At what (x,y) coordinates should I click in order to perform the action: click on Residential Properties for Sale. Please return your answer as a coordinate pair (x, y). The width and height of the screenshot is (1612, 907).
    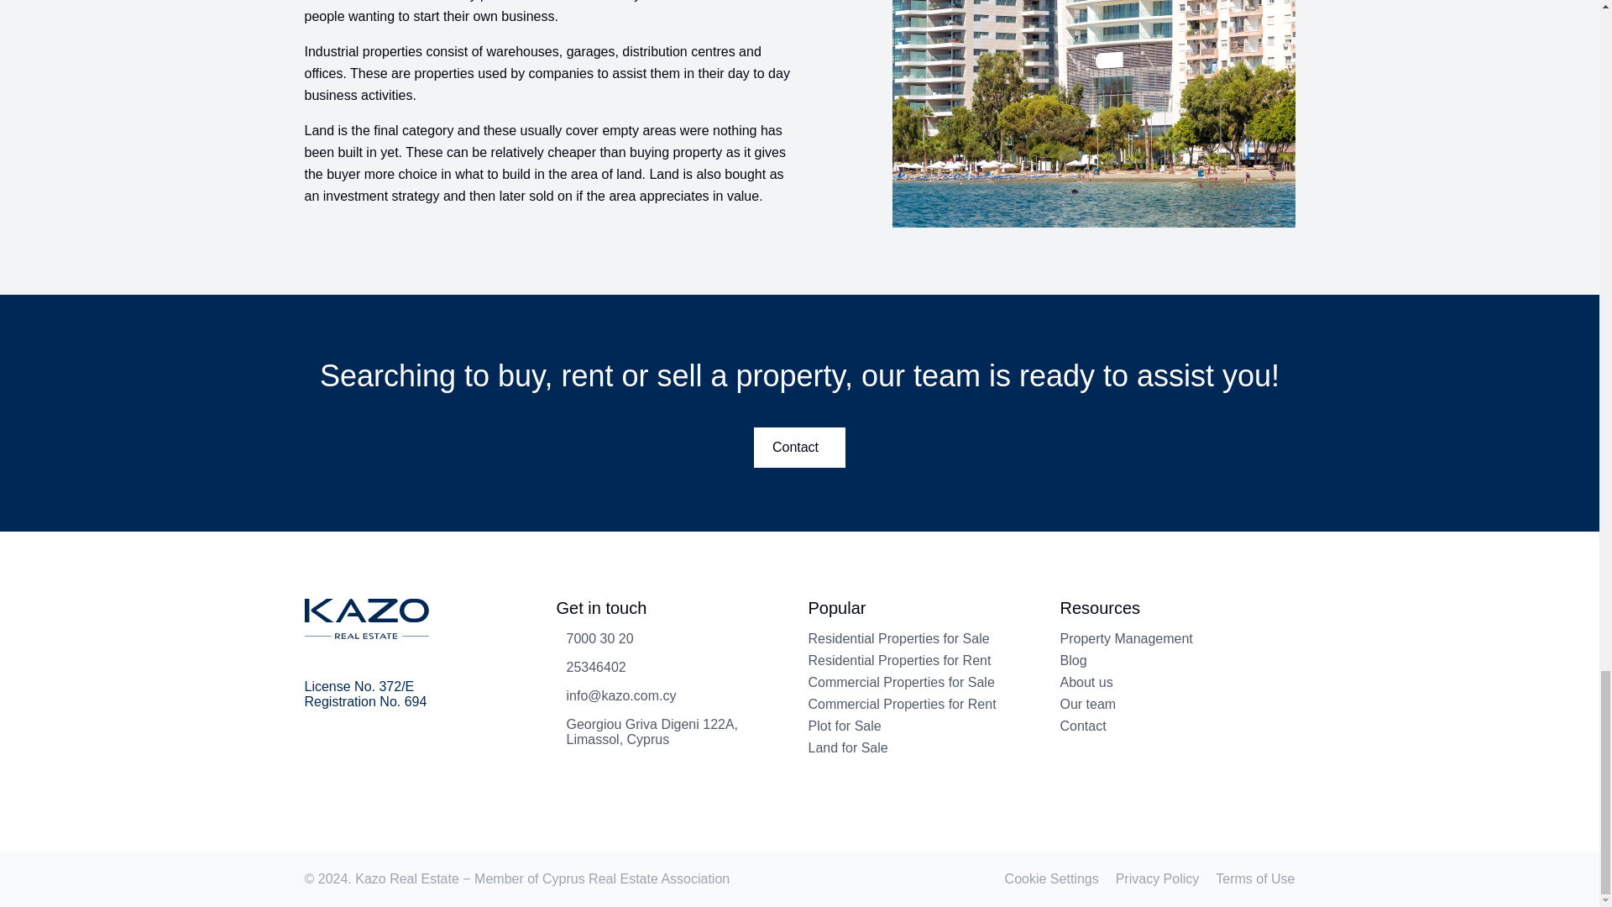
    Looking at the image, I should click on (898, 638).